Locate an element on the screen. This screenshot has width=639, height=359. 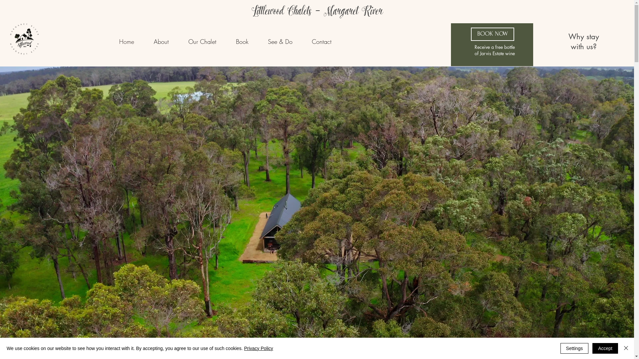
About is located at coordinates (161, 42).